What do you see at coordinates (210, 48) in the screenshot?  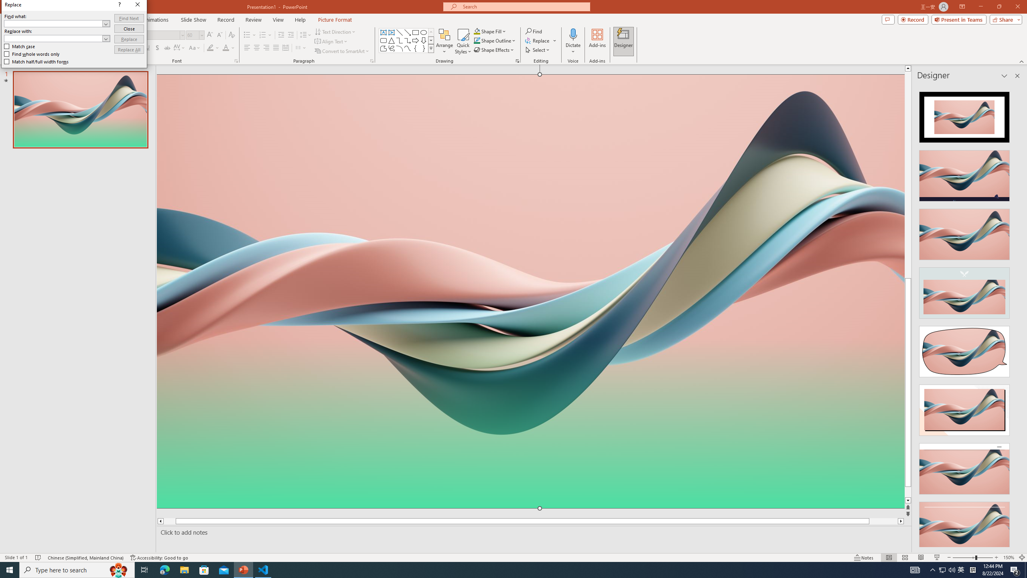 I see `Text Highlight Color Yellow` at bounding box center [210, 48].